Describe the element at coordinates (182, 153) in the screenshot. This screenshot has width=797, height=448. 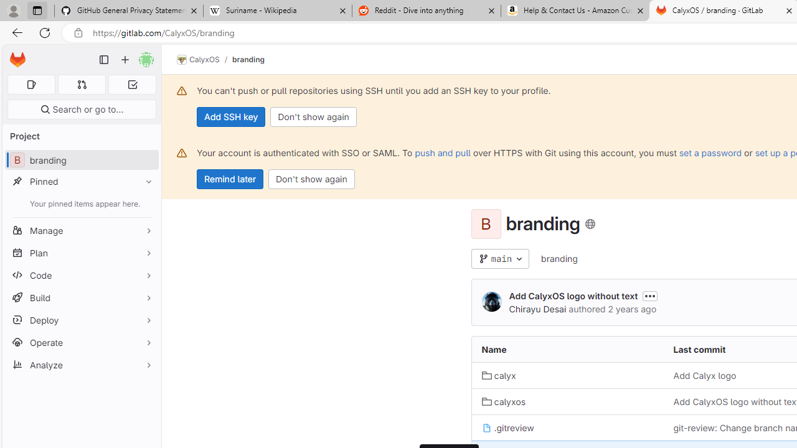
I see `Class: s16 gl-alert-icon gl-alert-icon-no-title` at that location.